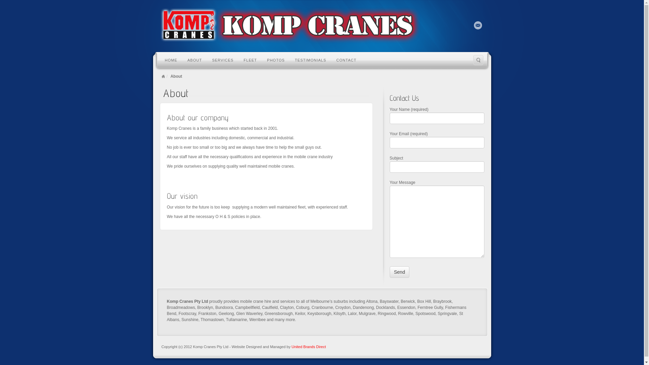 This screenshot has height=365, width=649. I want to click on United Brands Direct, so click(309, 347).